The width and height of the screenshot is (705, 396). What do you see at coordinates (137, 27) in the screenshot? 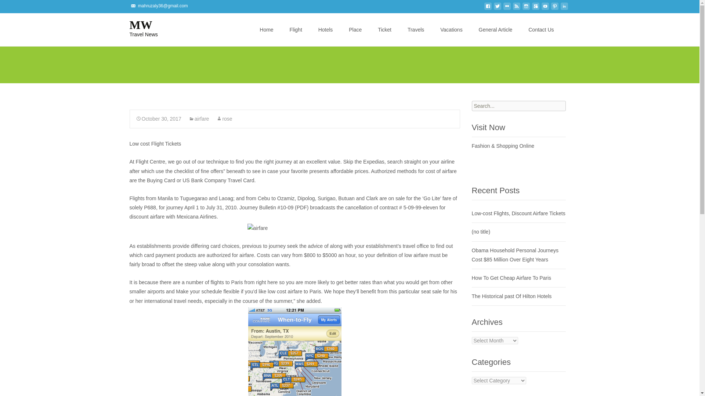
I see `instagram` at bounding box center [137, 27].